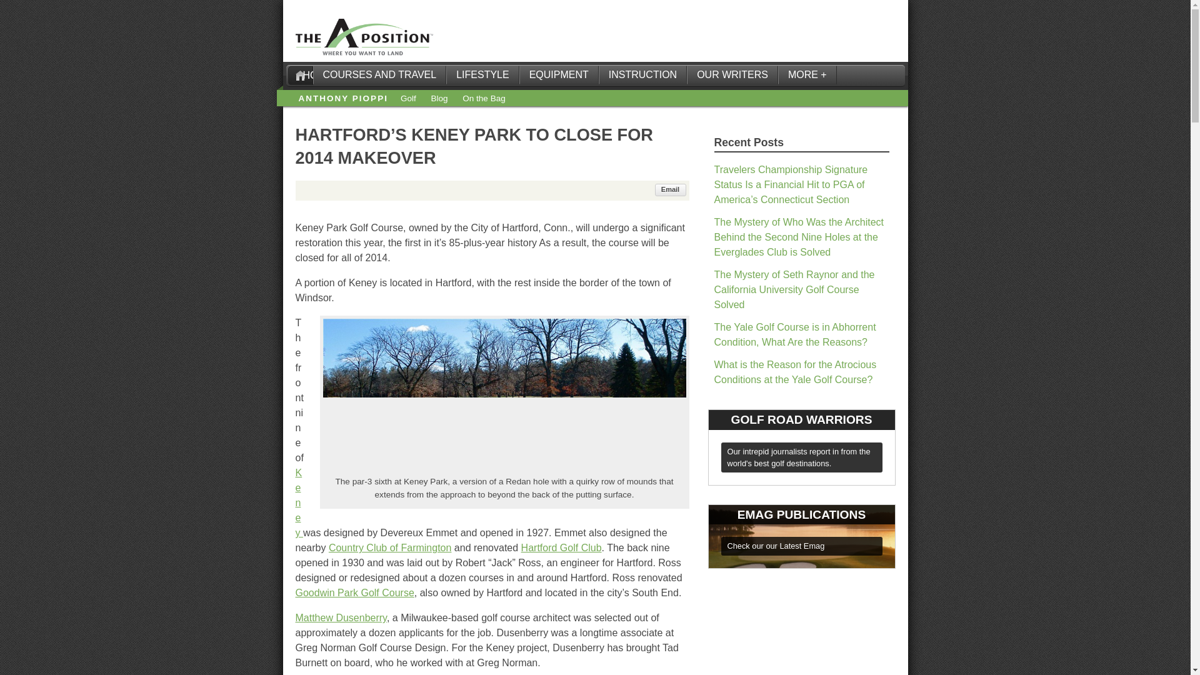 This screenshot has width=1200, height=675. What do you see at coordinates (559, 75) in the screenshot?
I see `EQUIPMENT` at bounding box center [559, 75].